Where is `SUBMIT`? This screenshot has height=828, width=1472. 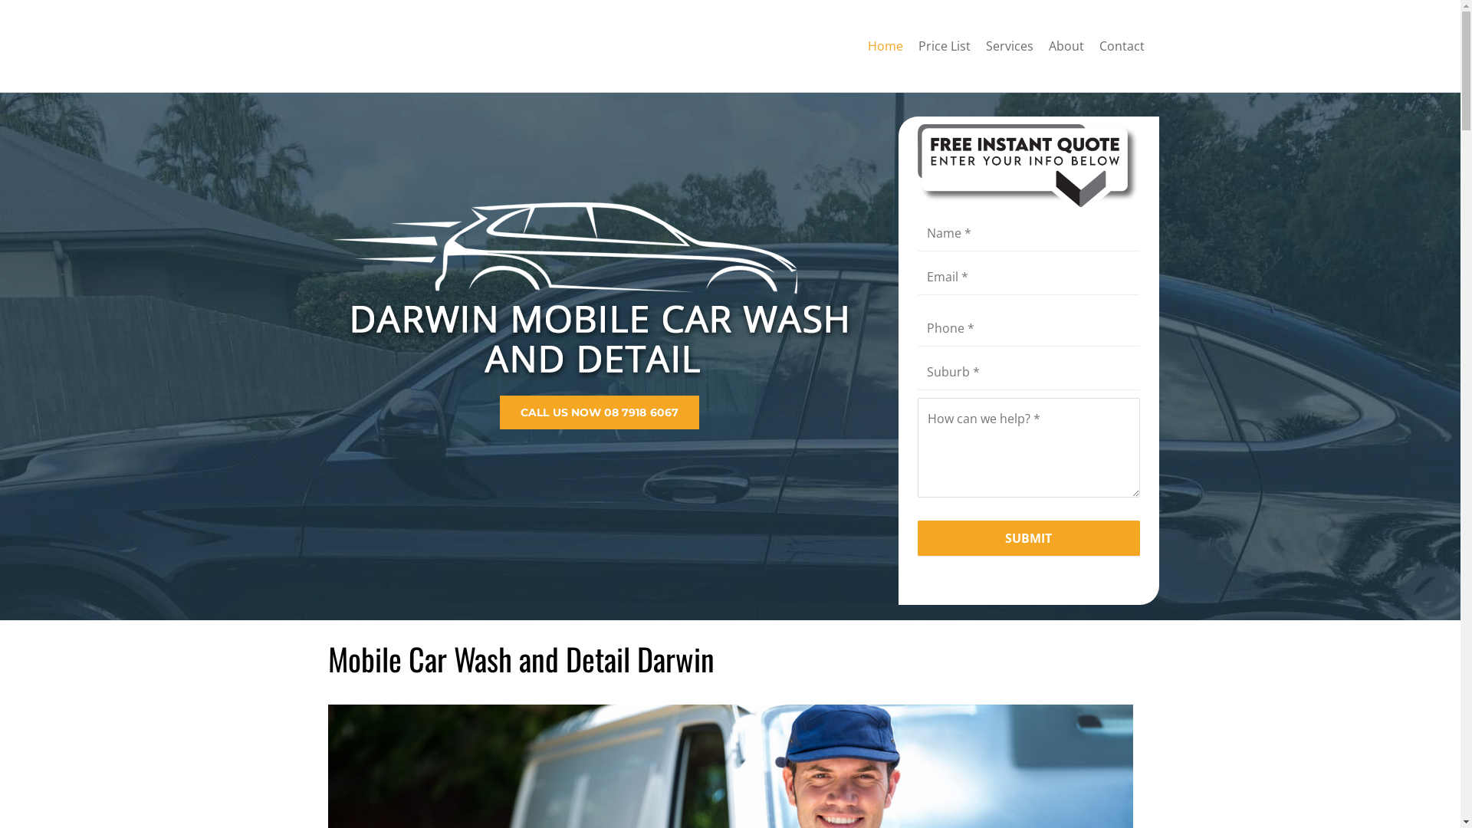 SUBMIT is located at coordinates (1029, 538).